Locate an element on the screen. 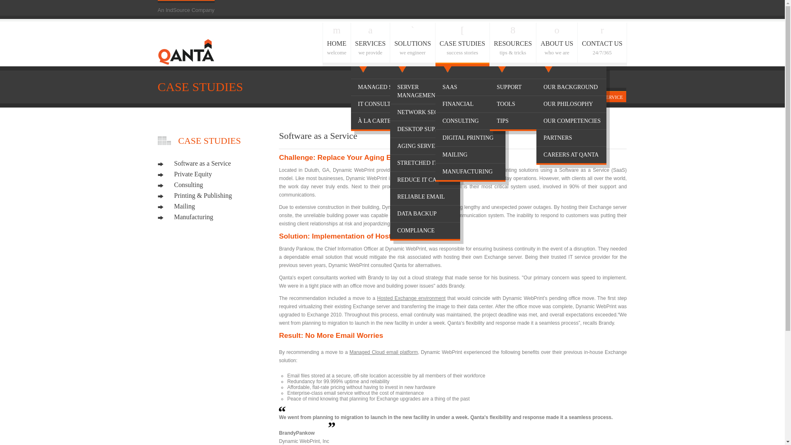  HOME is located at coordinates (513, 97).